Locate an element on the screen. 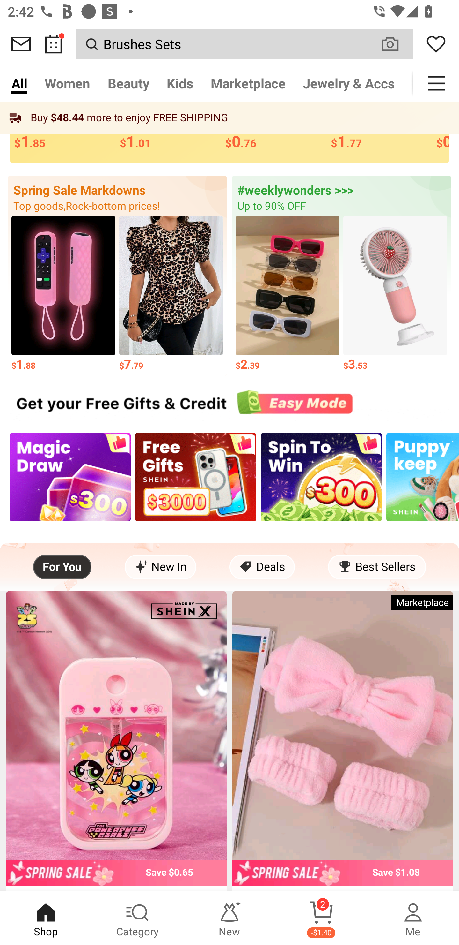 This screenshot has width=459, height=945. $1.88 Price $1.88 is located at coordinates (63, 294).